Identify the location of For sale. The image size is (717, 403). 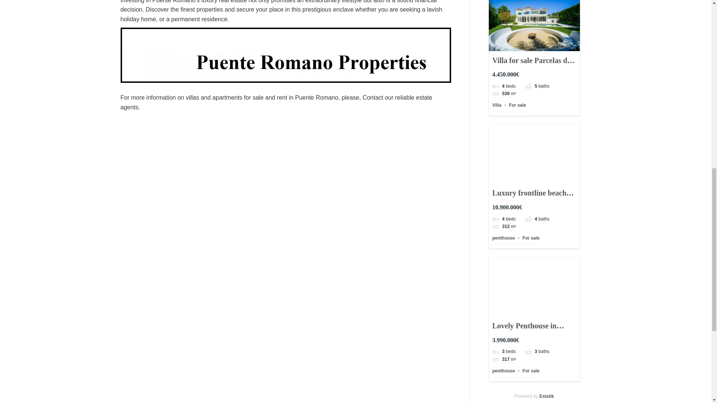
(518, 105).